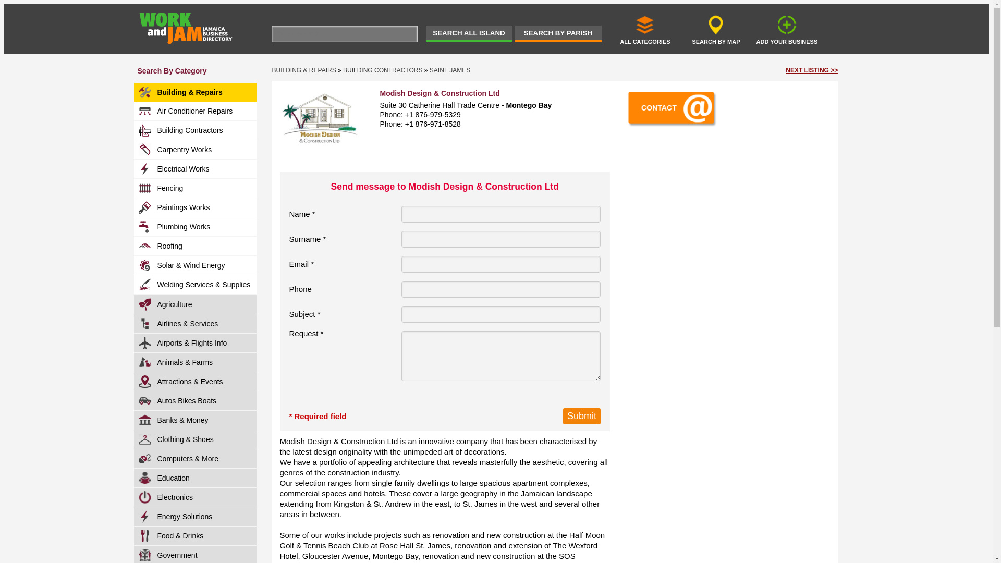 Image resolution: width=1001 pixels, height=563 pixels. I want to click on Submit, so click(582, 416).